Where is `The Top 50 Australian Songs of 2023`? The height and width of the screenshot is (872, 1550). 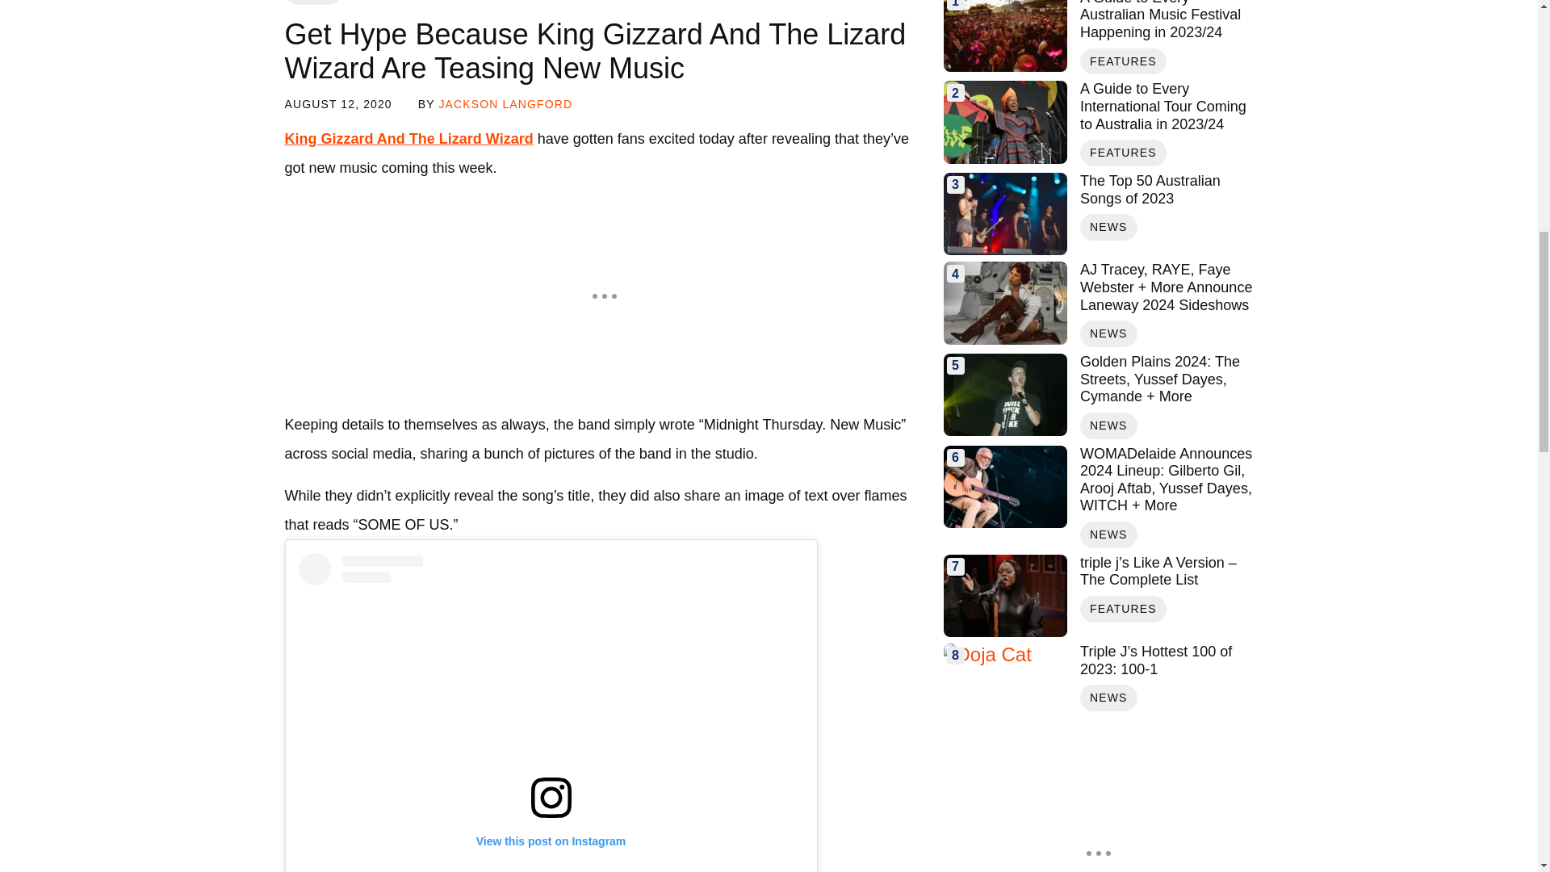 The Top 50 Australian Songs of 2023 is located at coordinates (1004, 213).